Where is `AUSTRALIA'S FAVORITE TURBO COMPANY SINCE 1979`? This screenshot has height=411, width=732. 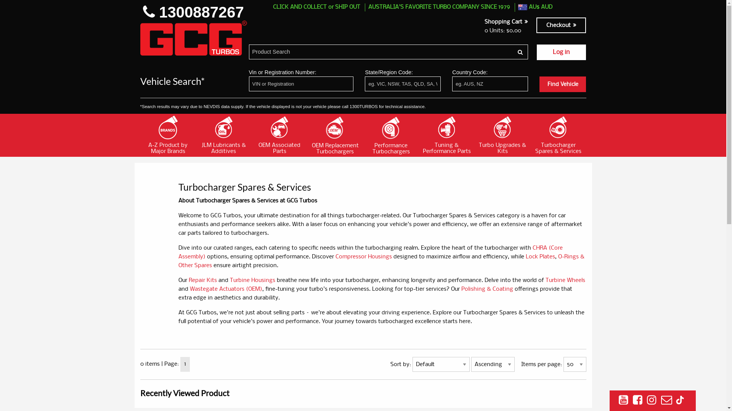 AUSTRALIA'S FAVORITE TURBO COMPANY SINCE 1979 is located at coordinates (439, 7).